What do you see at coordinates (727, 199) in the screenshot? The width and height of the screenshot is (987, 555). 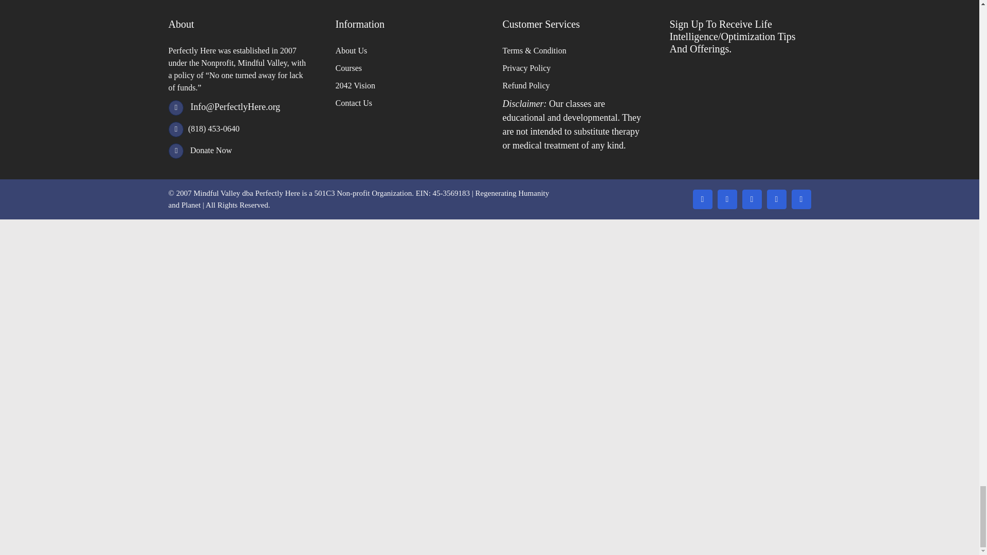 I see `Facebook` at bounding box center [727, 199].